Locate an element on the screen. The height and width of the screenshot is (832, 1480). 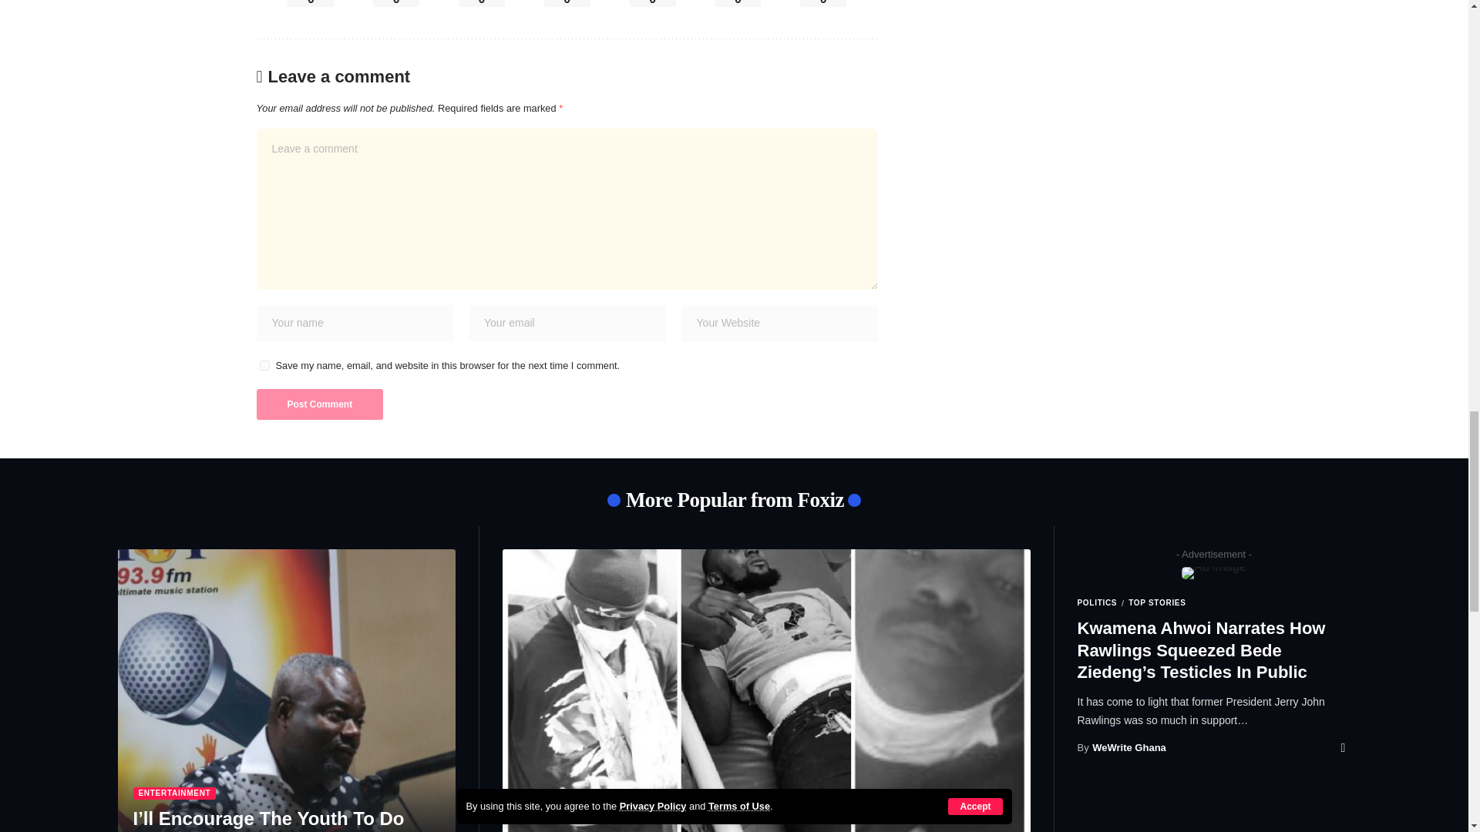
yes is located at coordinates (264, 365).